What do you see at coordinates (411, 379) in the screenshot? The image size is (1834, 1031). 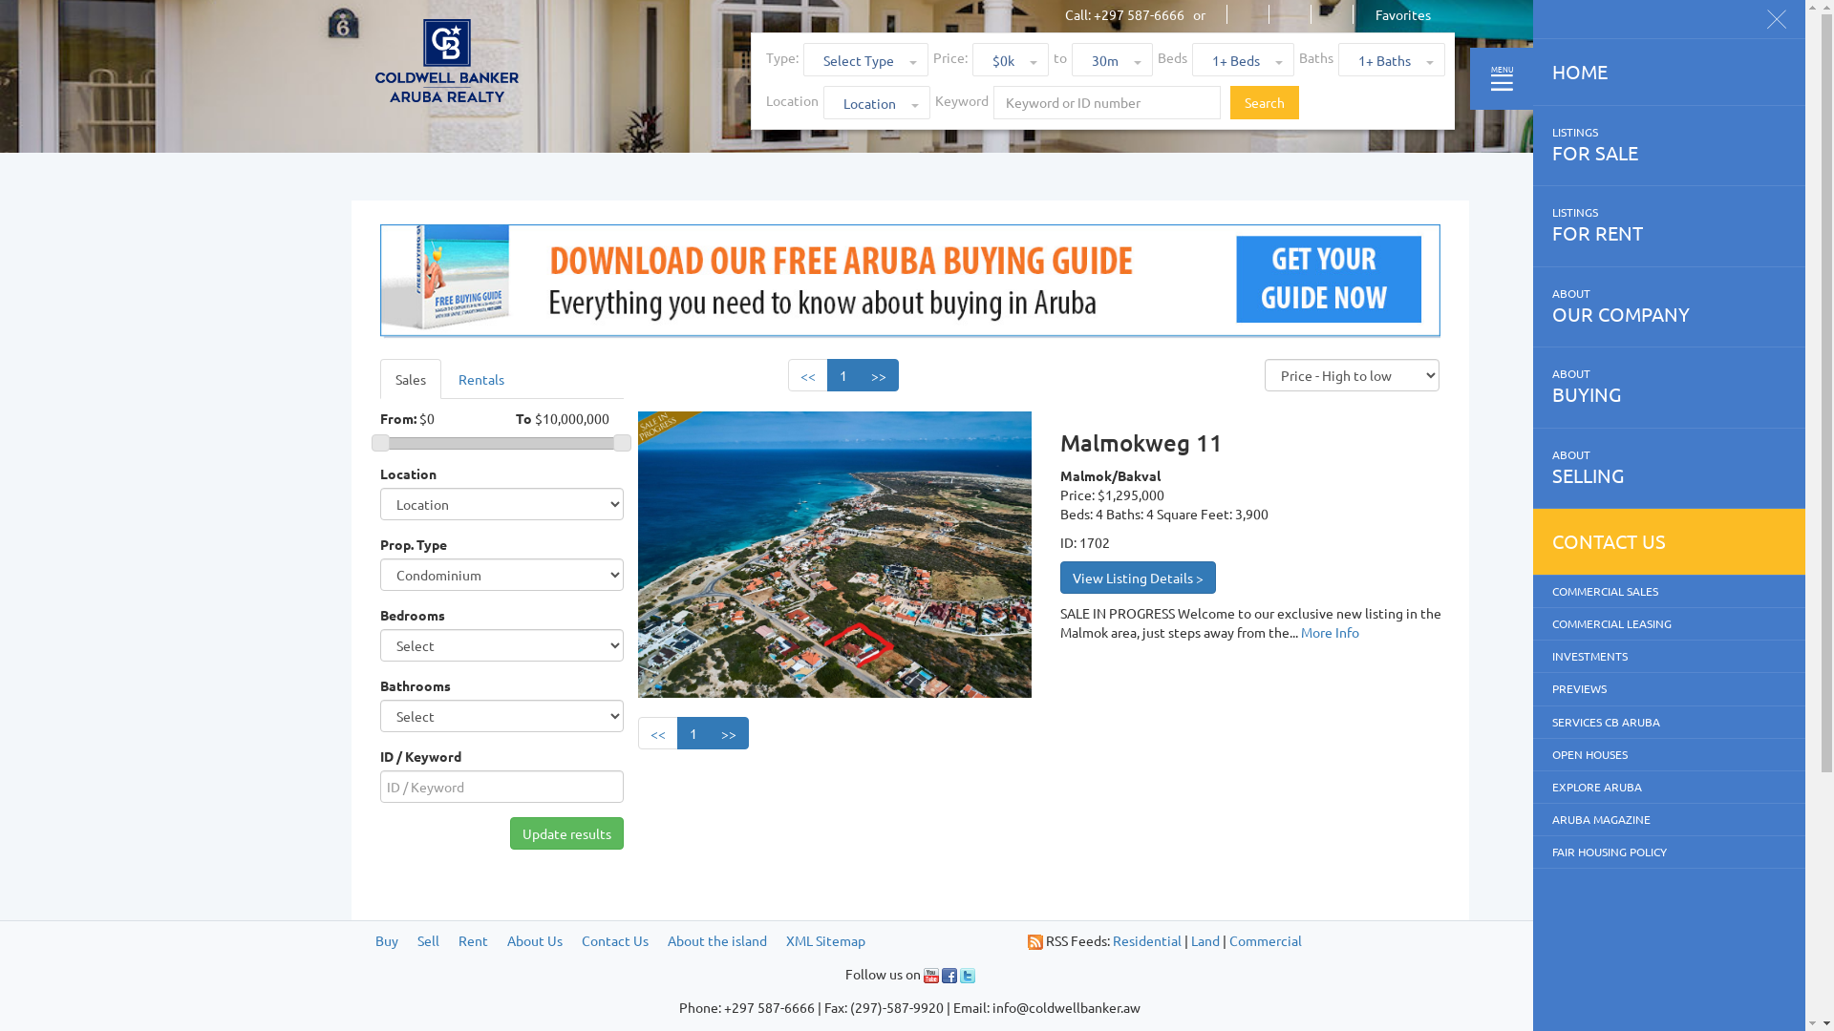 I see `Sales` at bounding box center [411, 379].